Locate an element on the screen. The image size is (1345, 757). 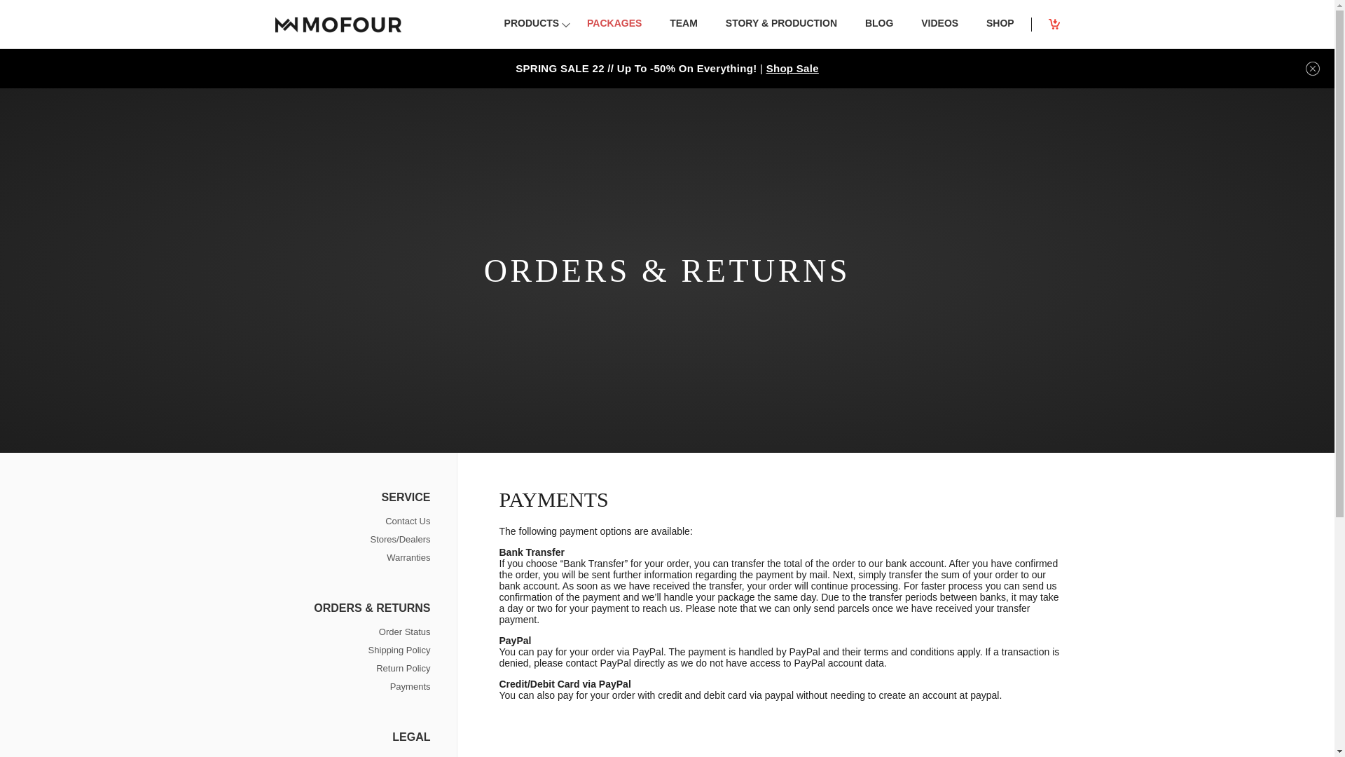
PRODUCTS is located at coordinates (532, 31).